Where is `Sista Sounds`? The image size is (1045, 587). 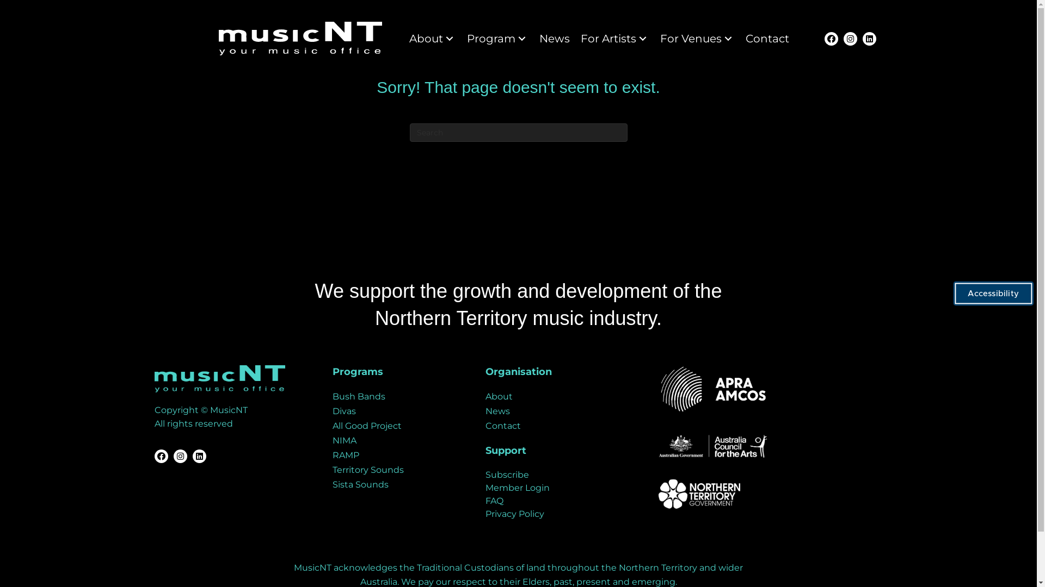 Sista Sounds is located at coordinates (398, 485).